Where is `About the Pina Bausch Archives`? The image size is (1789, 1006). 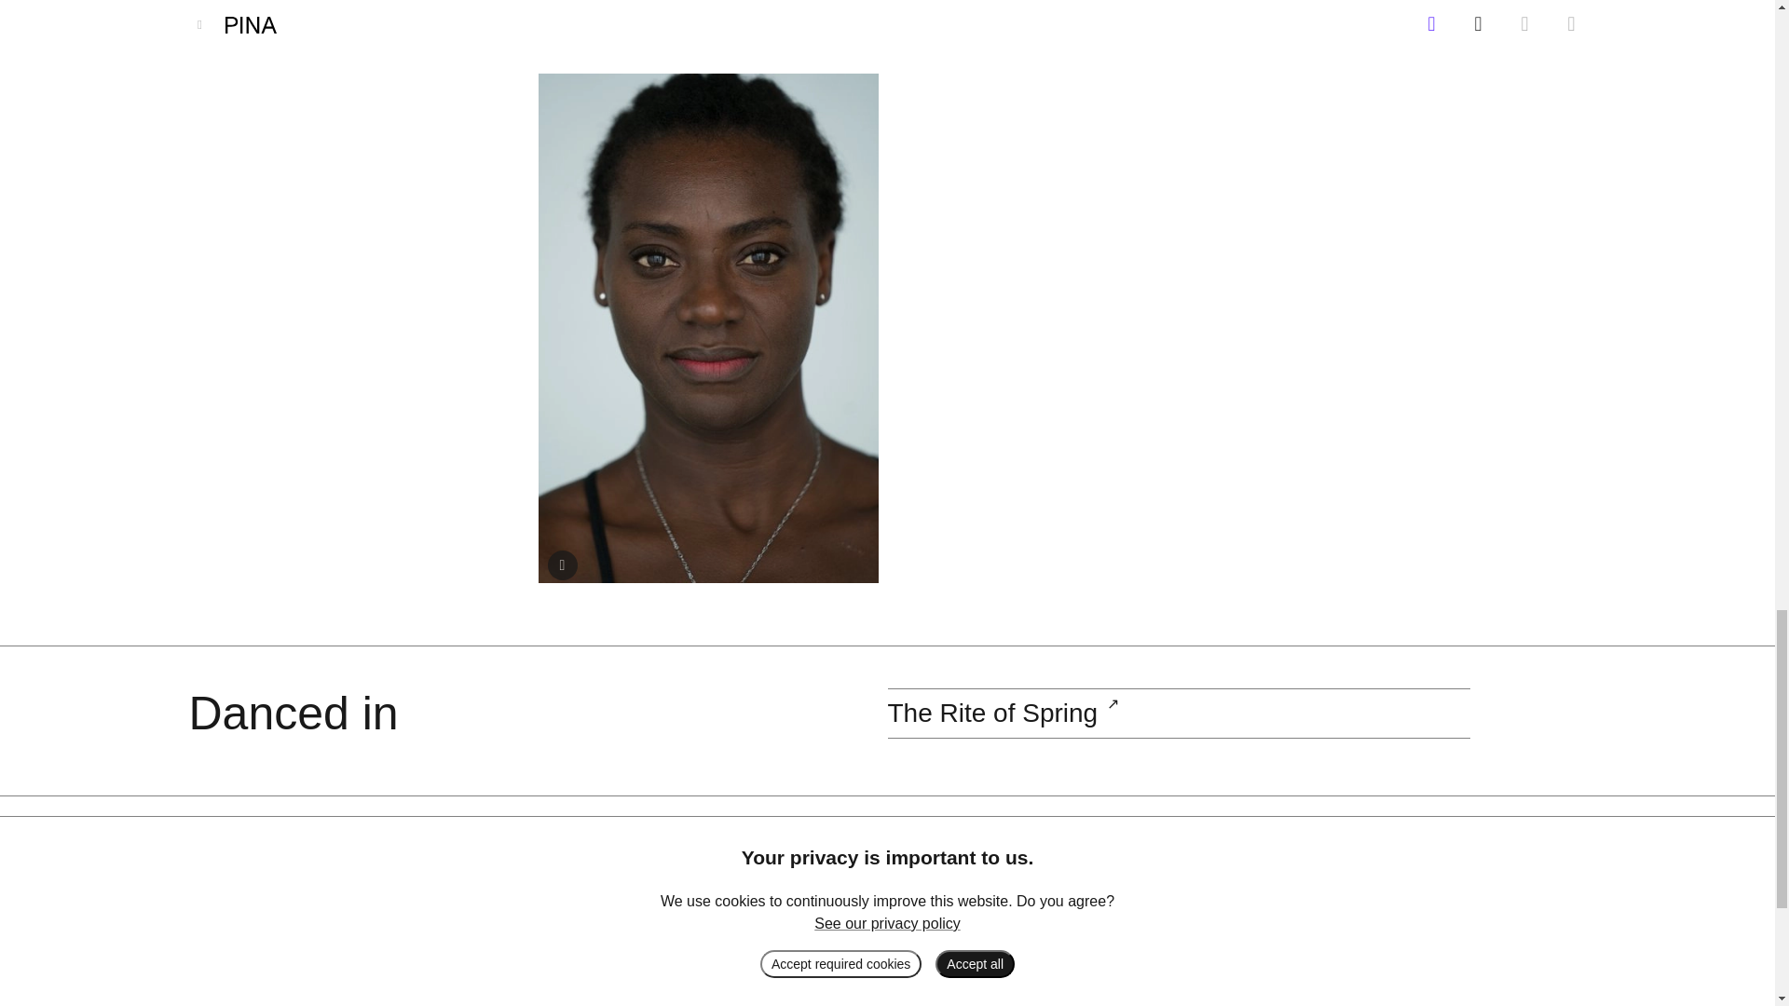
About the Pina Bausch Archives is located at coordinates (512, 874).